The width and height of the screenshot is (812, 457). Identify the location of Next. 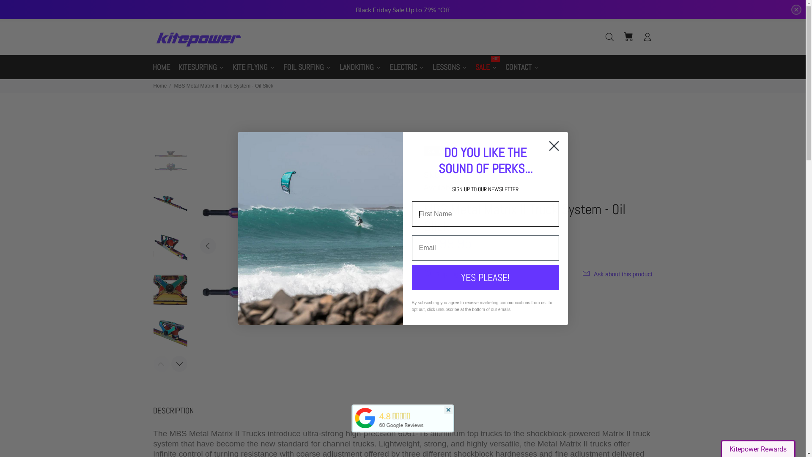
(179, 364).